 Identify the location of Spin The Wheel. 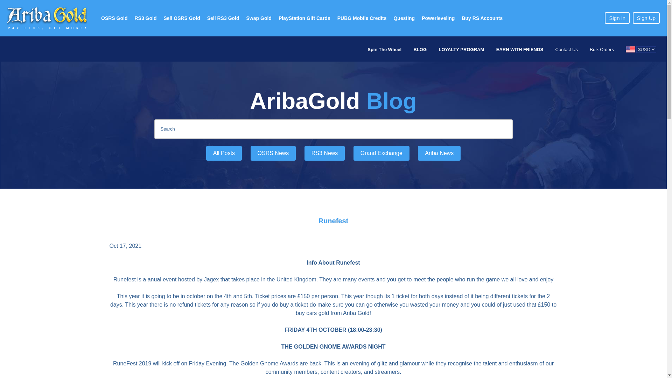
(384, 50).